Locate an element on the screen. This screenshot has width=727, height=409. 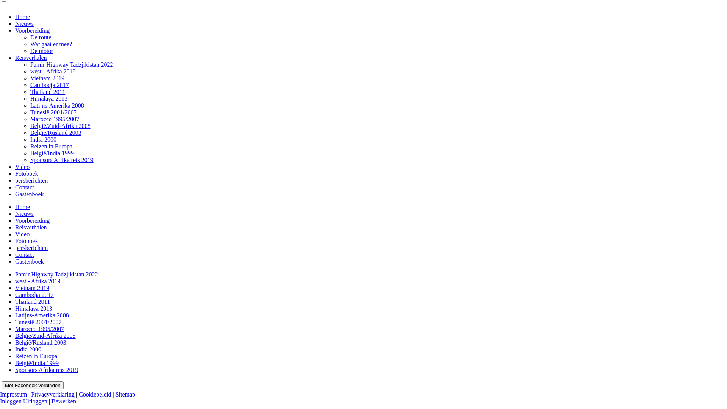
Vietnam 2019 is located at coordinates (32, 288).